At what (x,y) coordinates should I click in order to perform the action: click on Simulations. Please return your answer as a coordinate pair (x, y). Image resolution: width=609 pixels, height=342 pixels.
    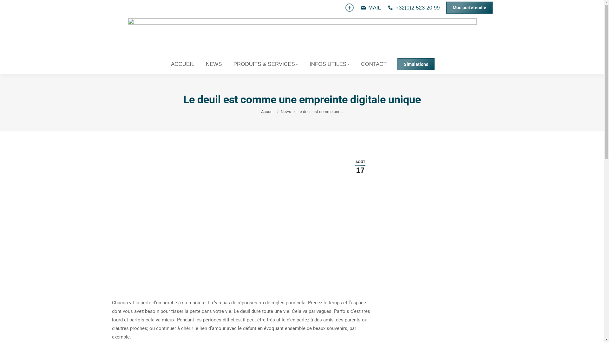
    Looking at the image, I should click on (416, 64).